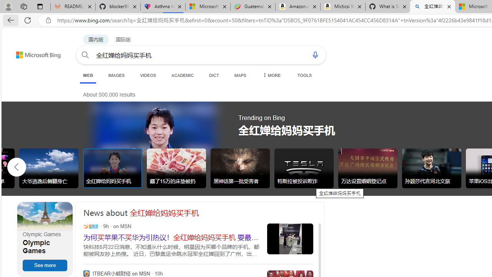  Describe the element at coordinates (271, 75) in the screenshot. I see `Dropdown Menu` at that location.